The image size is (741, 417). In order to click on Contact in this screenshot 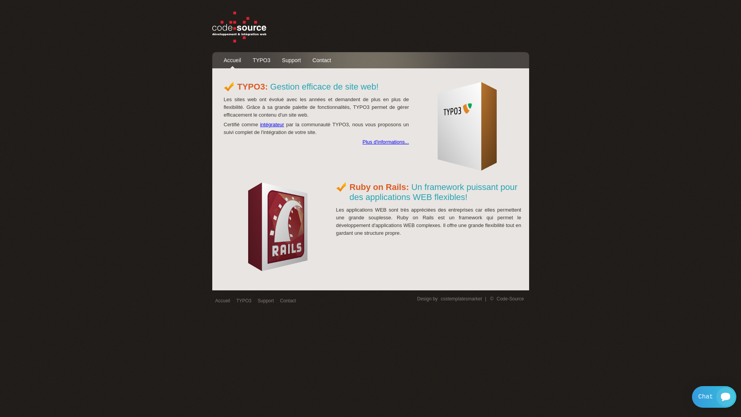, I will do `click(288, 301)`.